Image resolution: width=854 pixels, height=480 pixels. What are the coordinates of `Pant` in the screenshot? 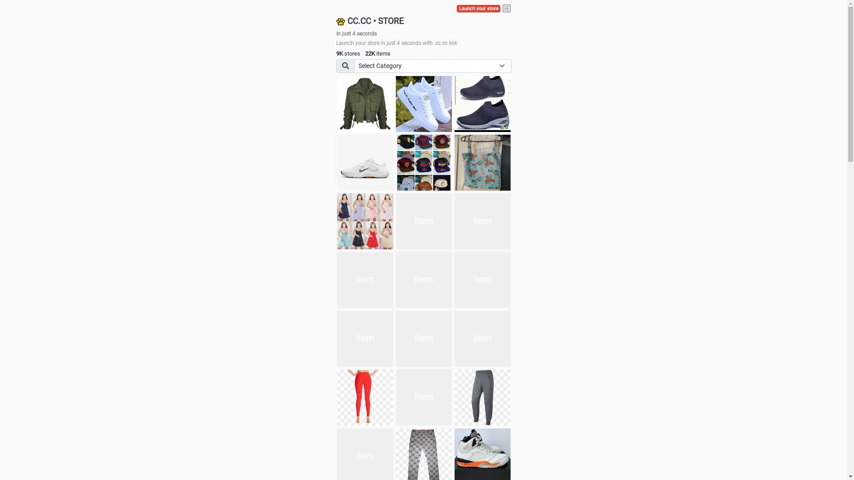 It's located at (365, 339).